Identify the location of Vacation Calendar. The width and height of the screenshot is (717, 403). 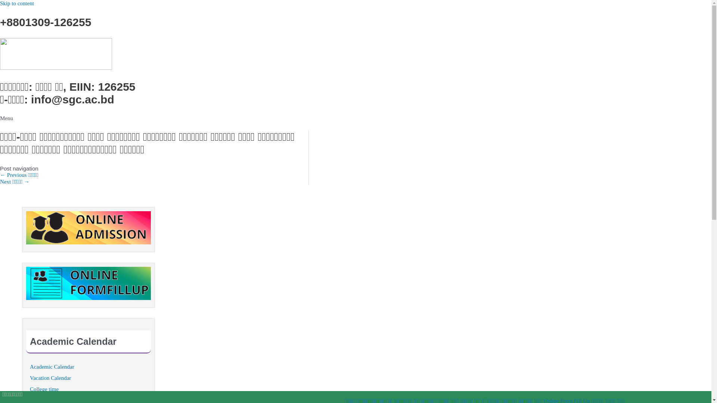
(50, 378).